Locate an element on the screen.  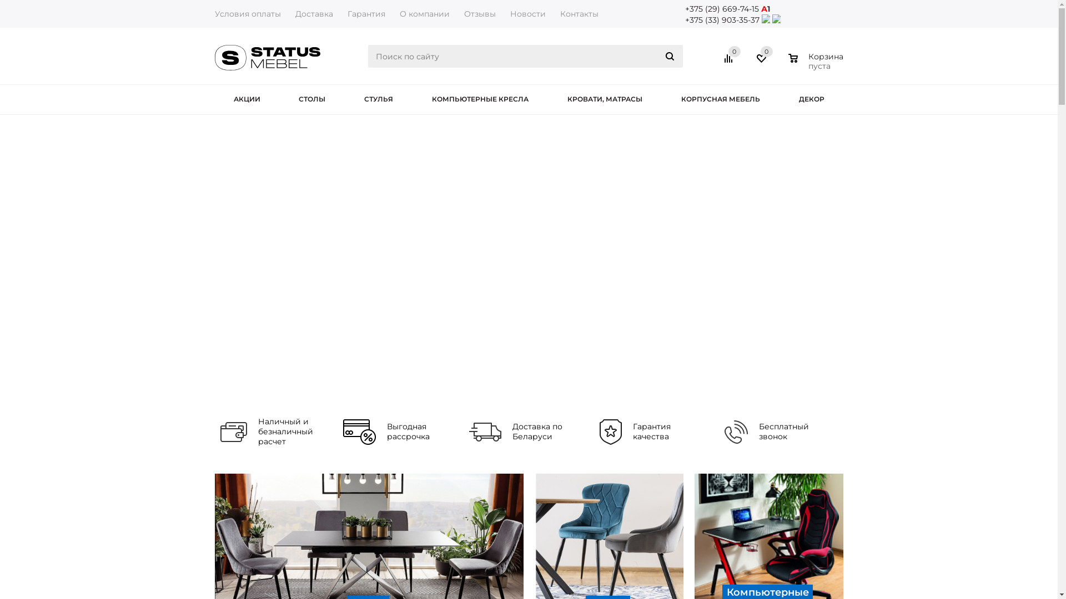
+375 (33) 903-35-37 is located at coordinates (722, 20).